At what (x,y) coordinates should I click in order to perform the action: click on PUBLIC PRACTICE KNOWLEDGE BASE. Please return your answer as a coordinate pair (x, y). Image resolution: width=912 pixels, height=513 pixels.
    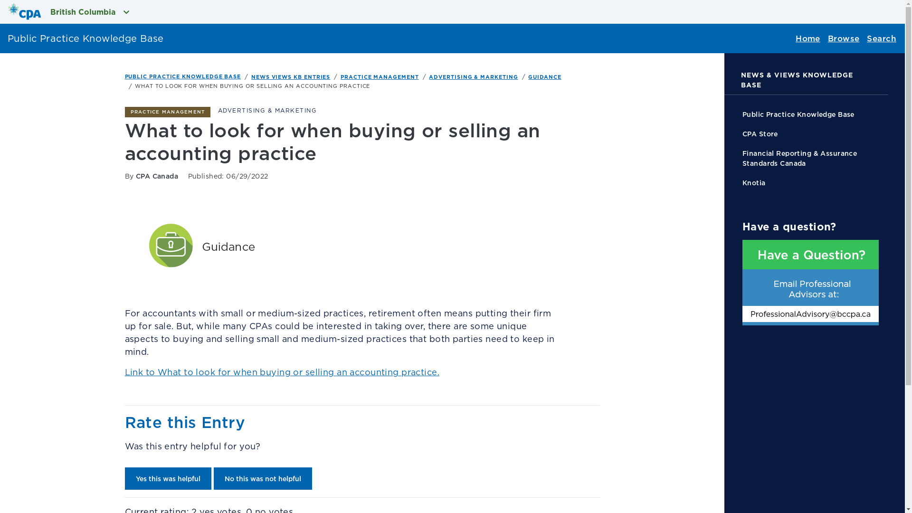
    Looking at the image, I should click on (182, 76).